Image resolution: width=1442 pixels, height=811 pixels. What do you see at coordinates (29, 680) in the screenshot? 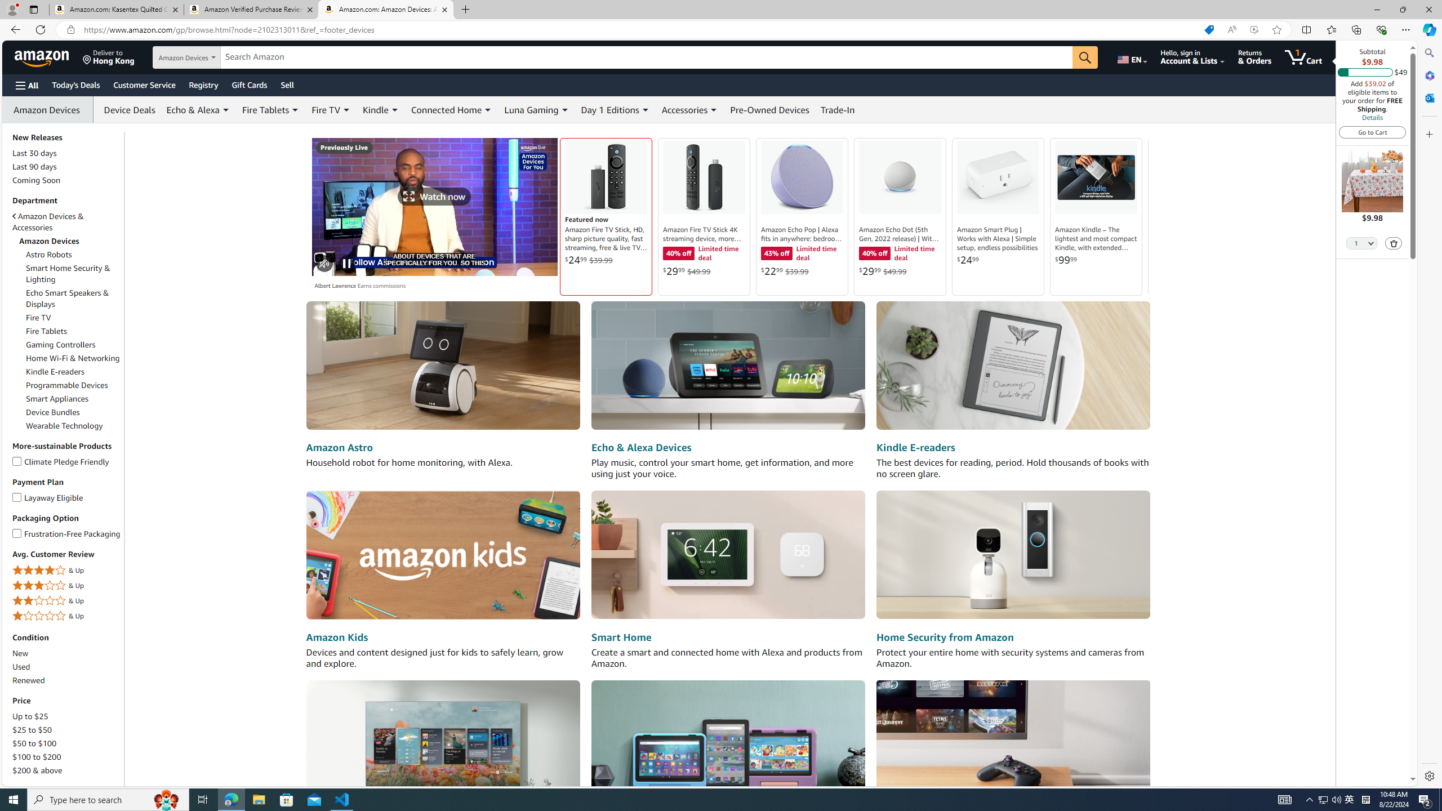
I see `Renewed` at bounding box center [29, 680].